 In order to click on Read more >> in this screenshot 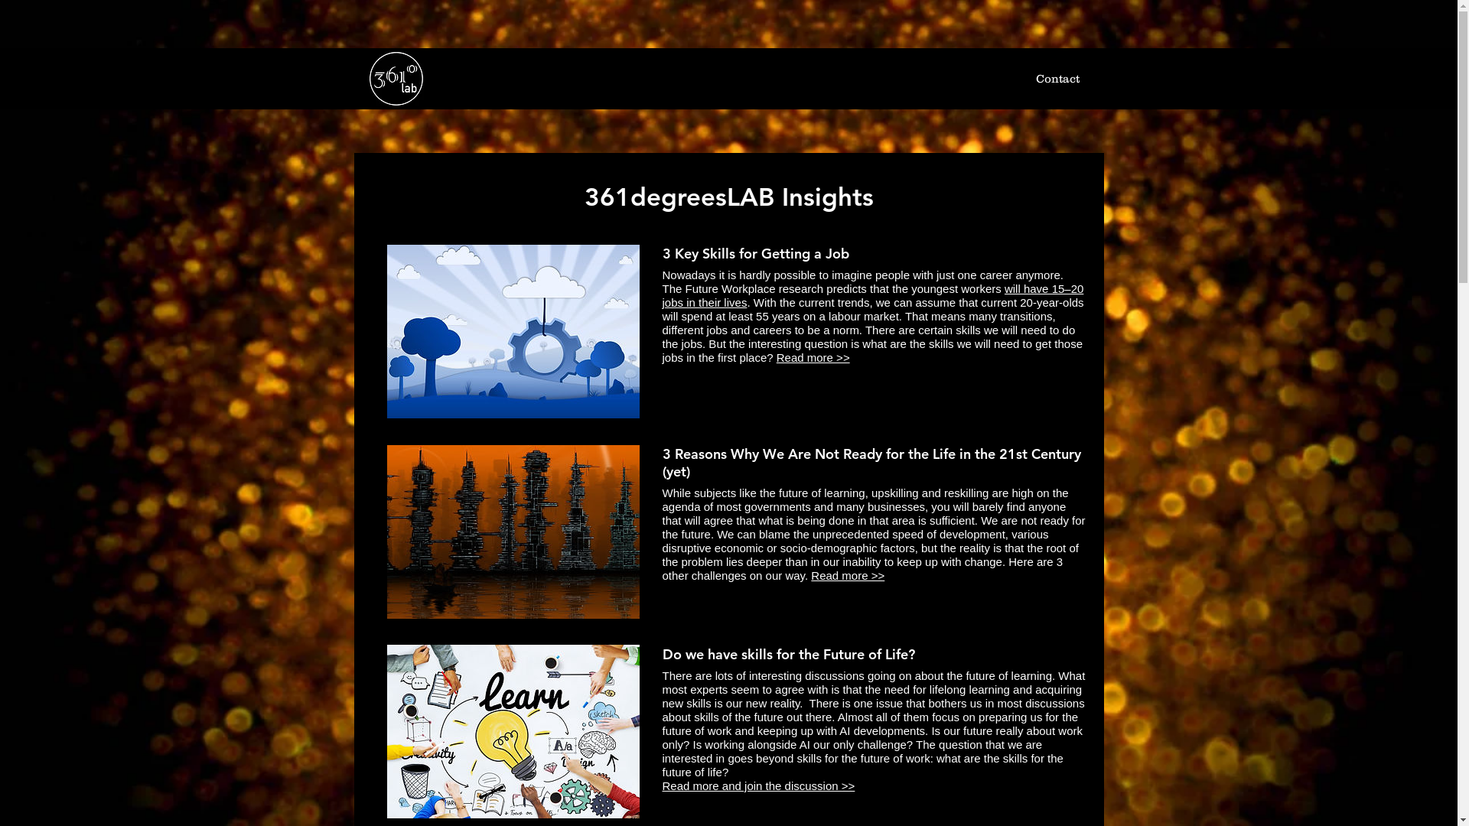, I will do `click(848, 575)`.